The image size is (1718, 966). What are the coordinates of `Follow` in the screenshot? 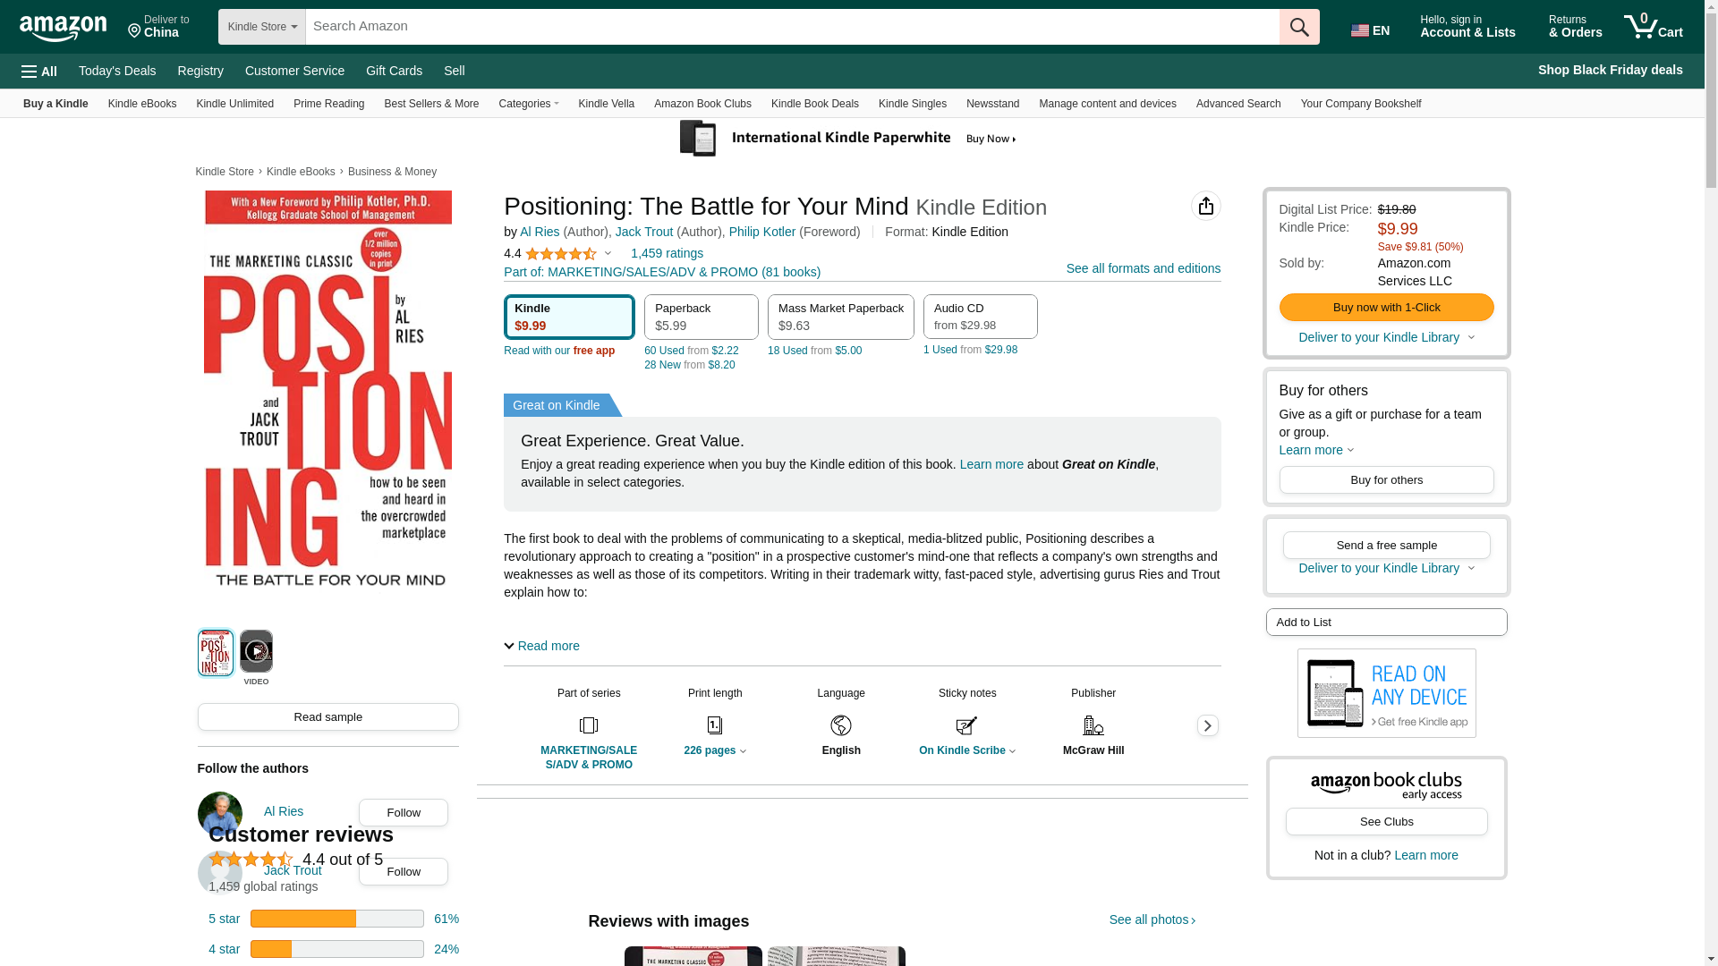 It's located at (404, 812).